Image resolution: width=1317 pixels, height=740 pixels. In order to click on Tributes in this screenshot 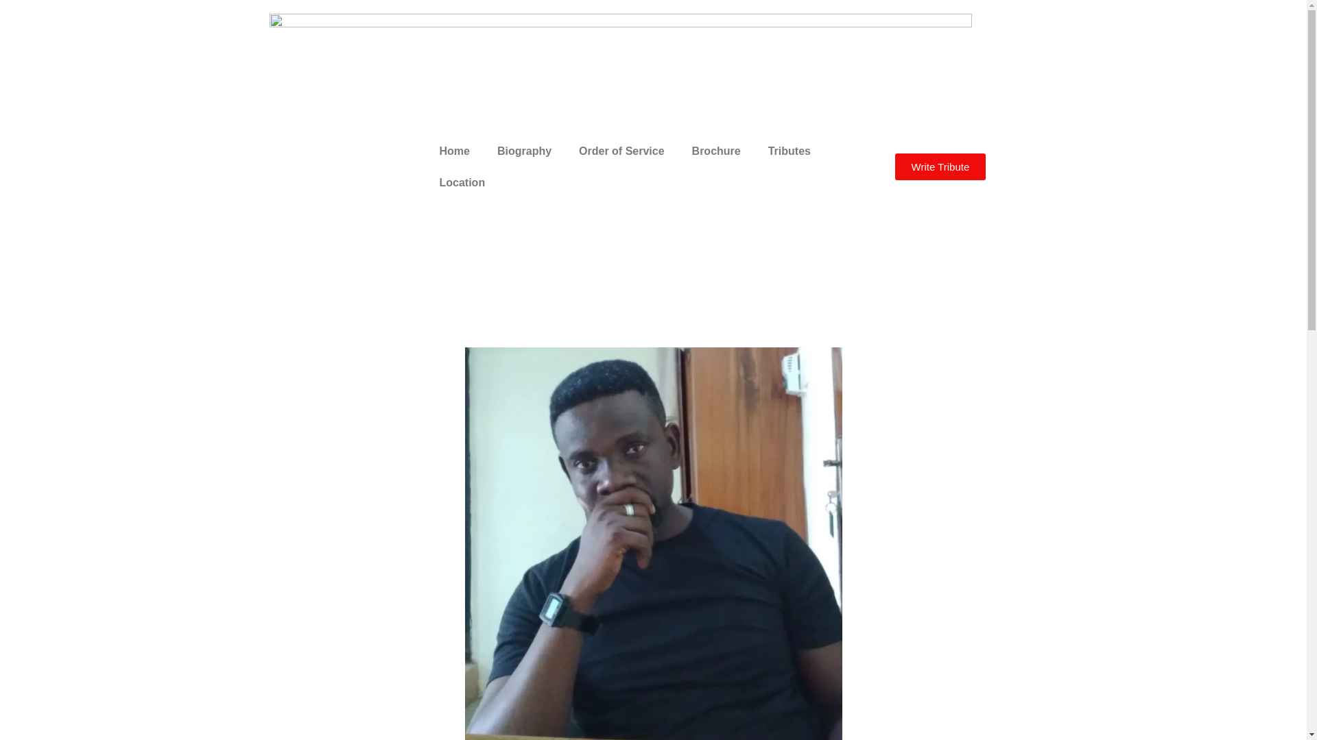, I will do `click(789, 151)`.